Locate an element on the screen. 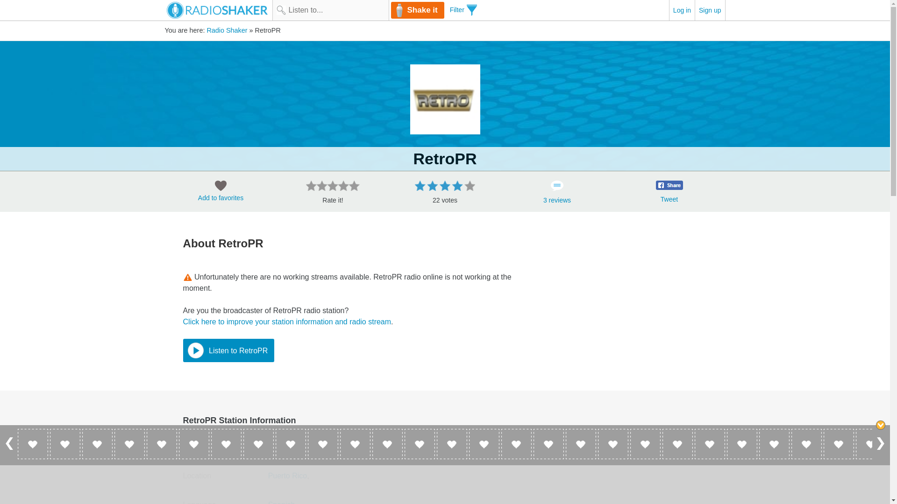  Sign up is located at coordinates (710, 10).